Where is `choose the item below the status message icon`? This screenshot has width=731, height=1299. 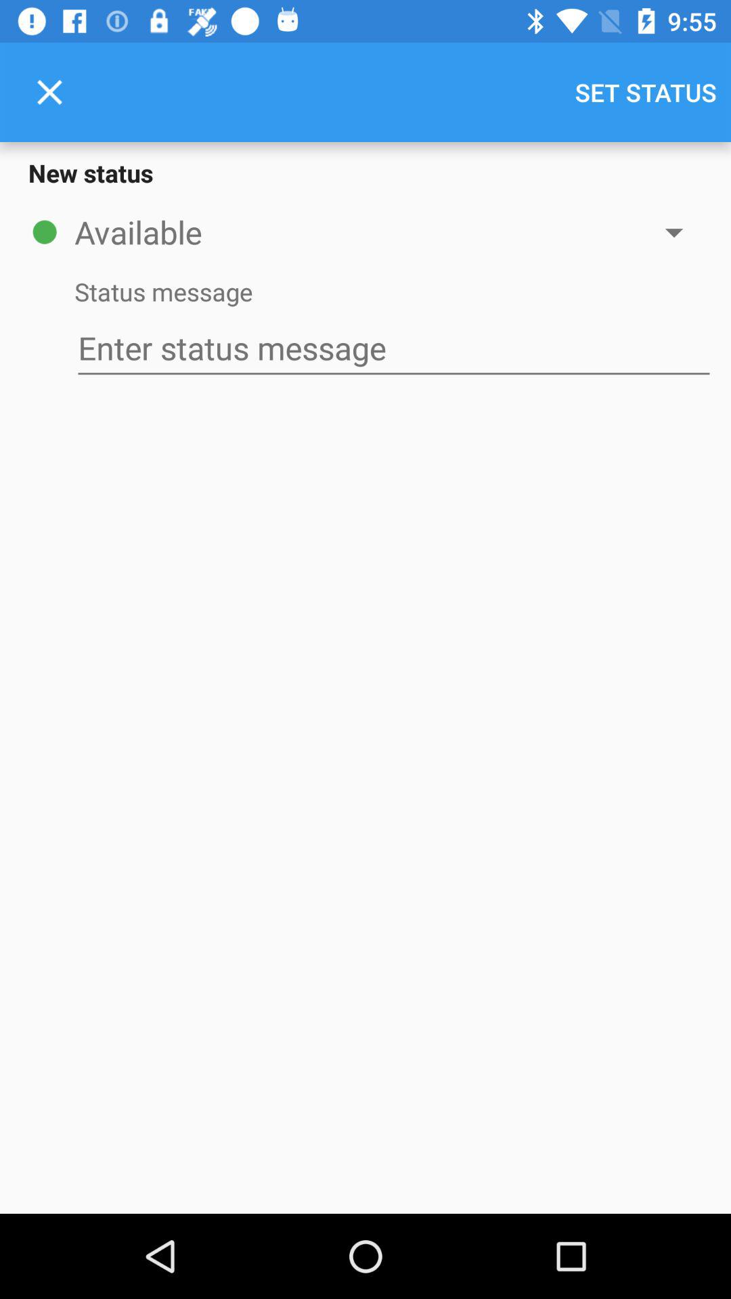
choose the item below the status message icon is located at coordinates (394, 348).